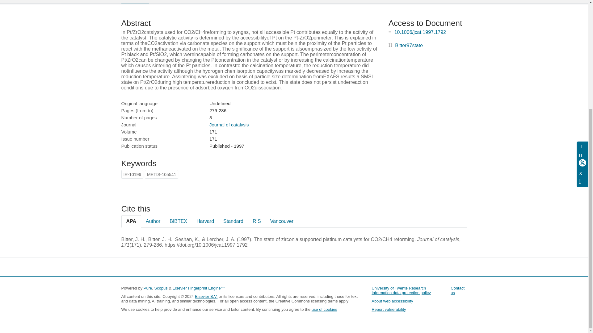 Image resolution: width=593 pixels, height=333 pixels. Describe the element at coordinates (324, 309) in the screenshot. I see `use of cookies` at that location.